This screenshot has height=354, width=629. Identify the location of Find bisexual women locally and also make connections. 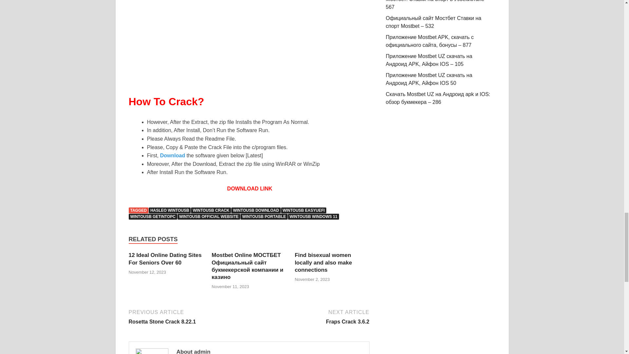
(324, 262).